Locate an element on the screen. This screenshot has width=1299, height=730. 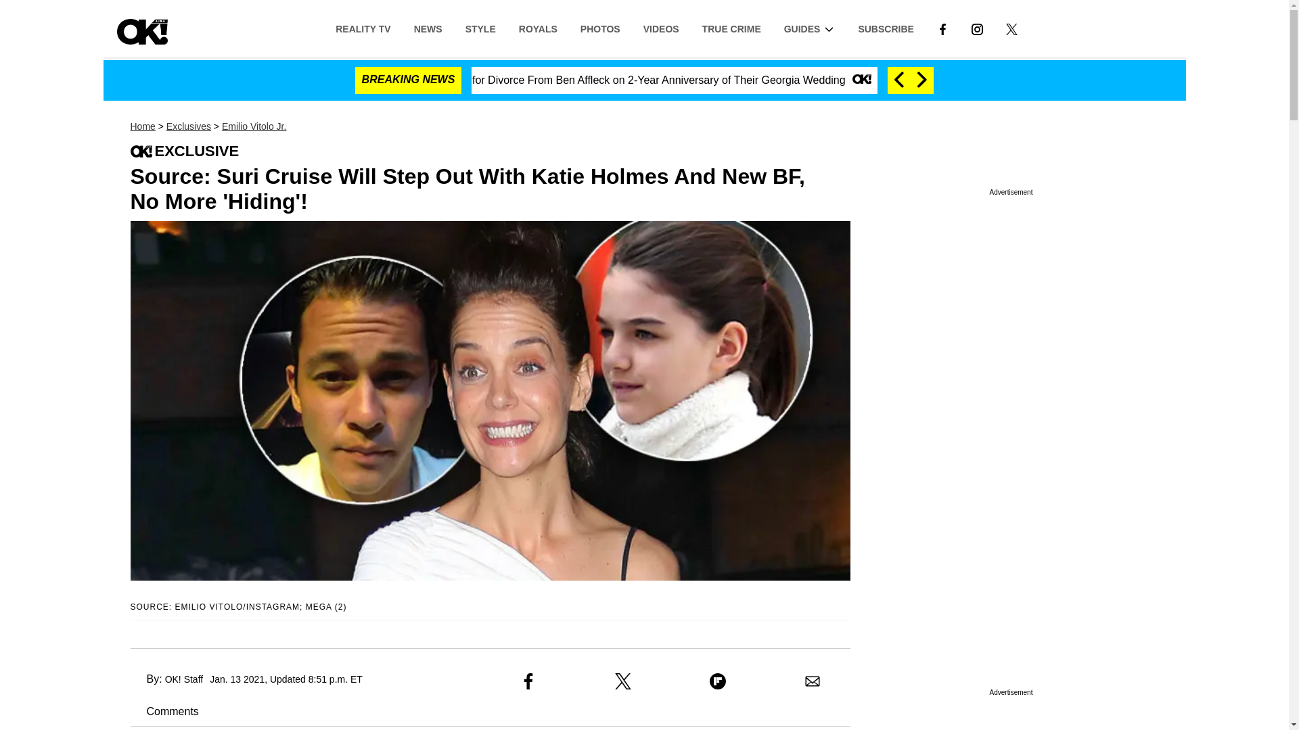
TRUE CRIME is located at coordinates (732, 28).